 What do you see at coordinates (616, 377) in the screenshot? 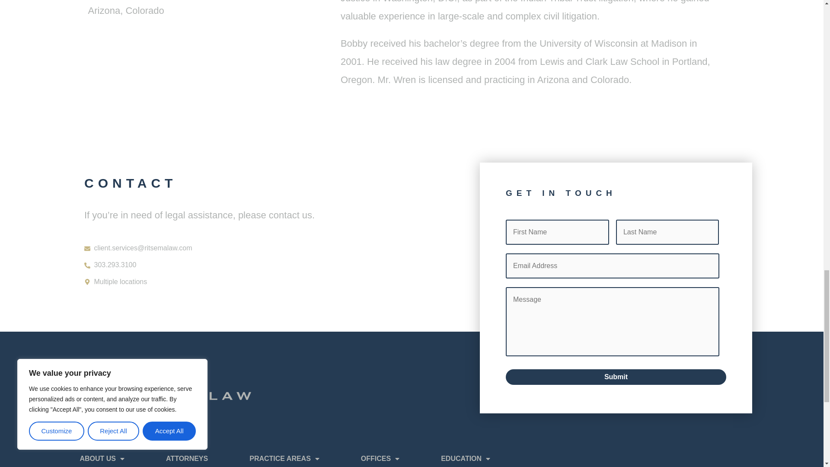
I see `Submit` at bounding box center [616, 377].